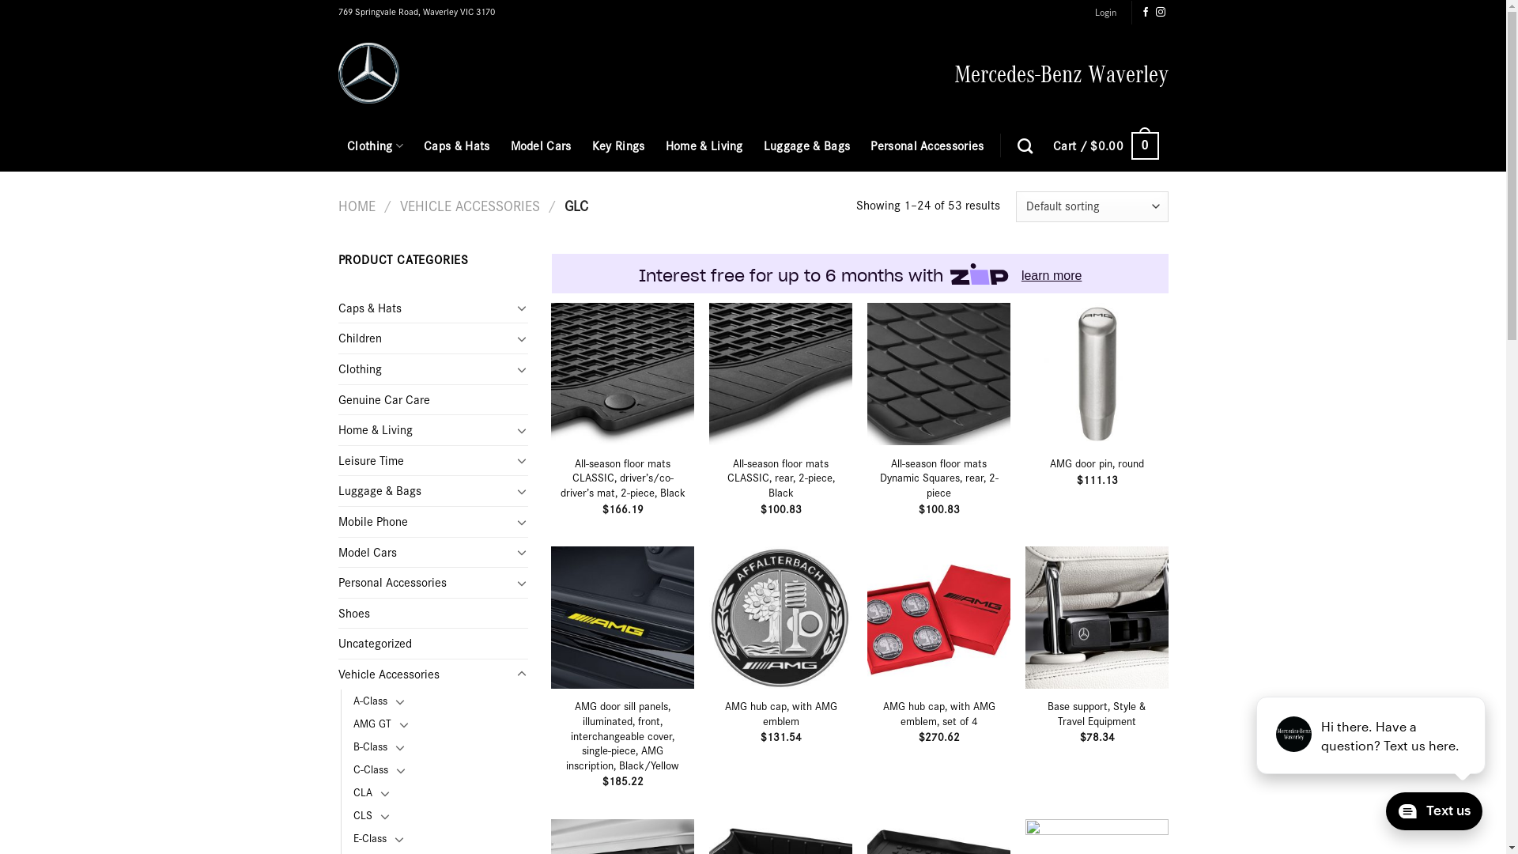 The image size is (1518, 854). I want to click on Base support, Style & Travel Equipment, so click(1097, 713).